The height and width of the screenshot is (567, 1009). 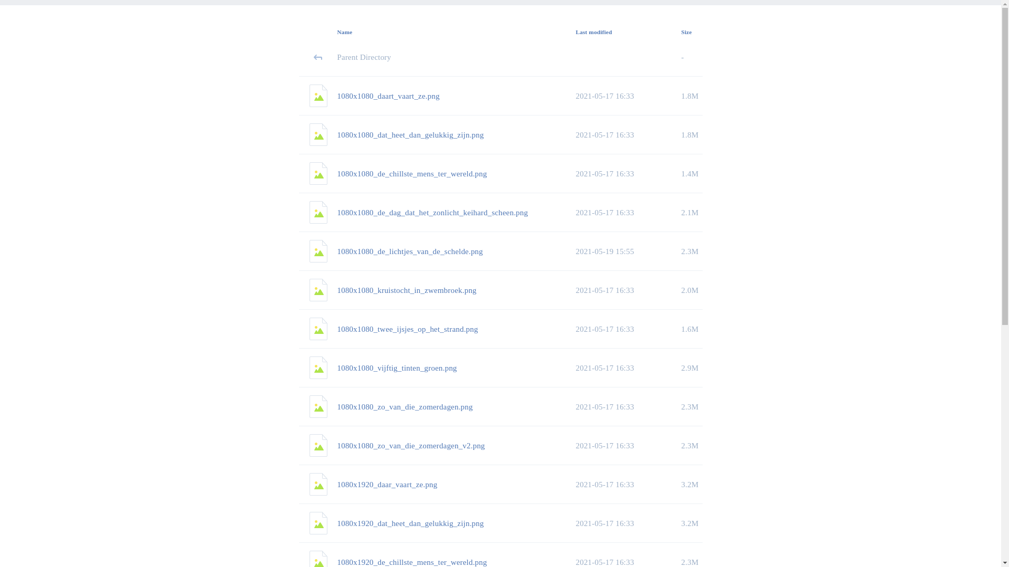 What do you see at coordinates (457, 251) in the screenshot?
I see `1080x1080_de_lichtjes_van_de_schelde.png` at bounding box center [457, 251].